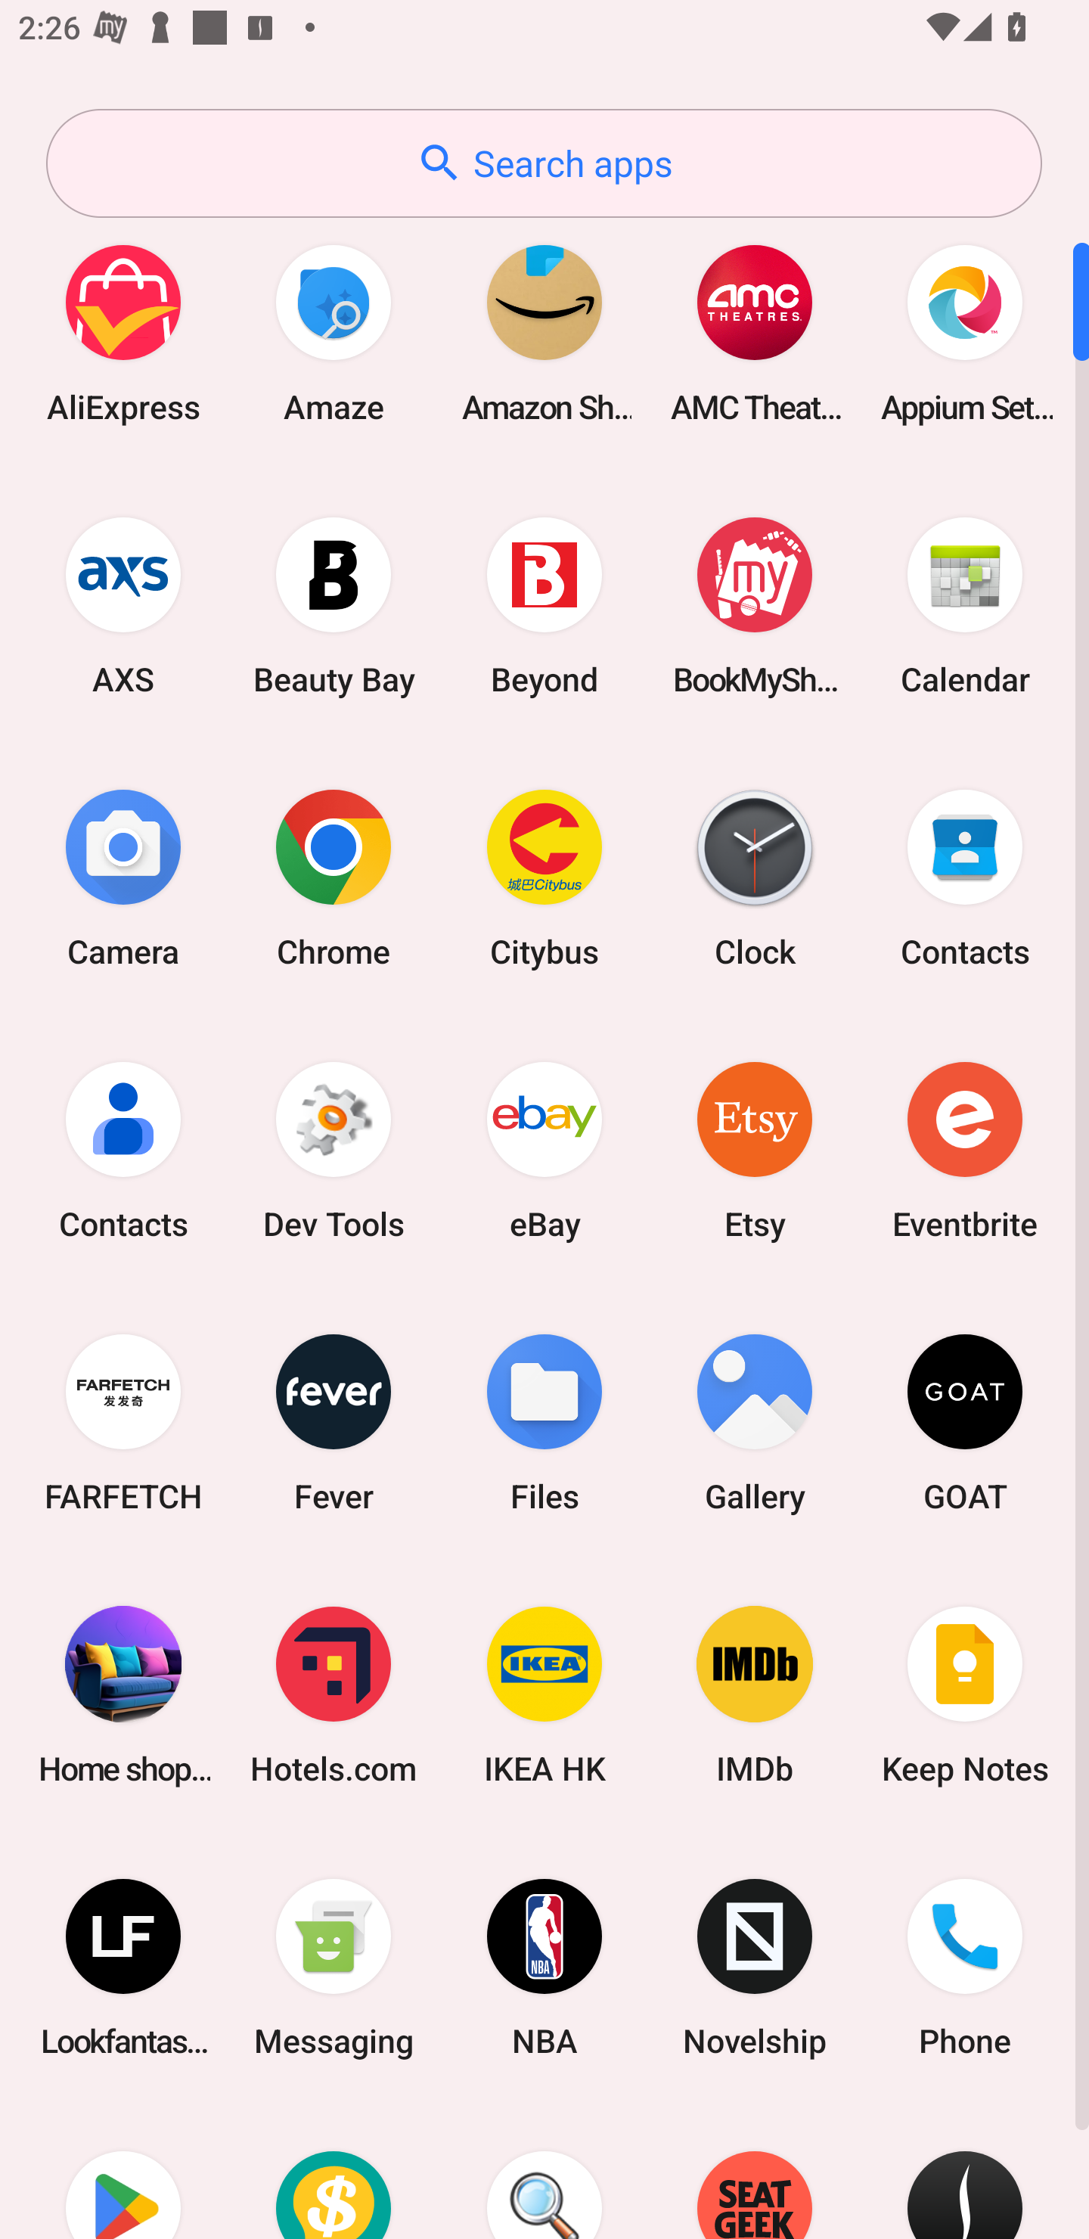 The width and height of the screenshot is (1089, 2239). What do you see at coordinates (123, 1150) in the screenshot?
I see `Contacts` at bounding box center [123, 1150].